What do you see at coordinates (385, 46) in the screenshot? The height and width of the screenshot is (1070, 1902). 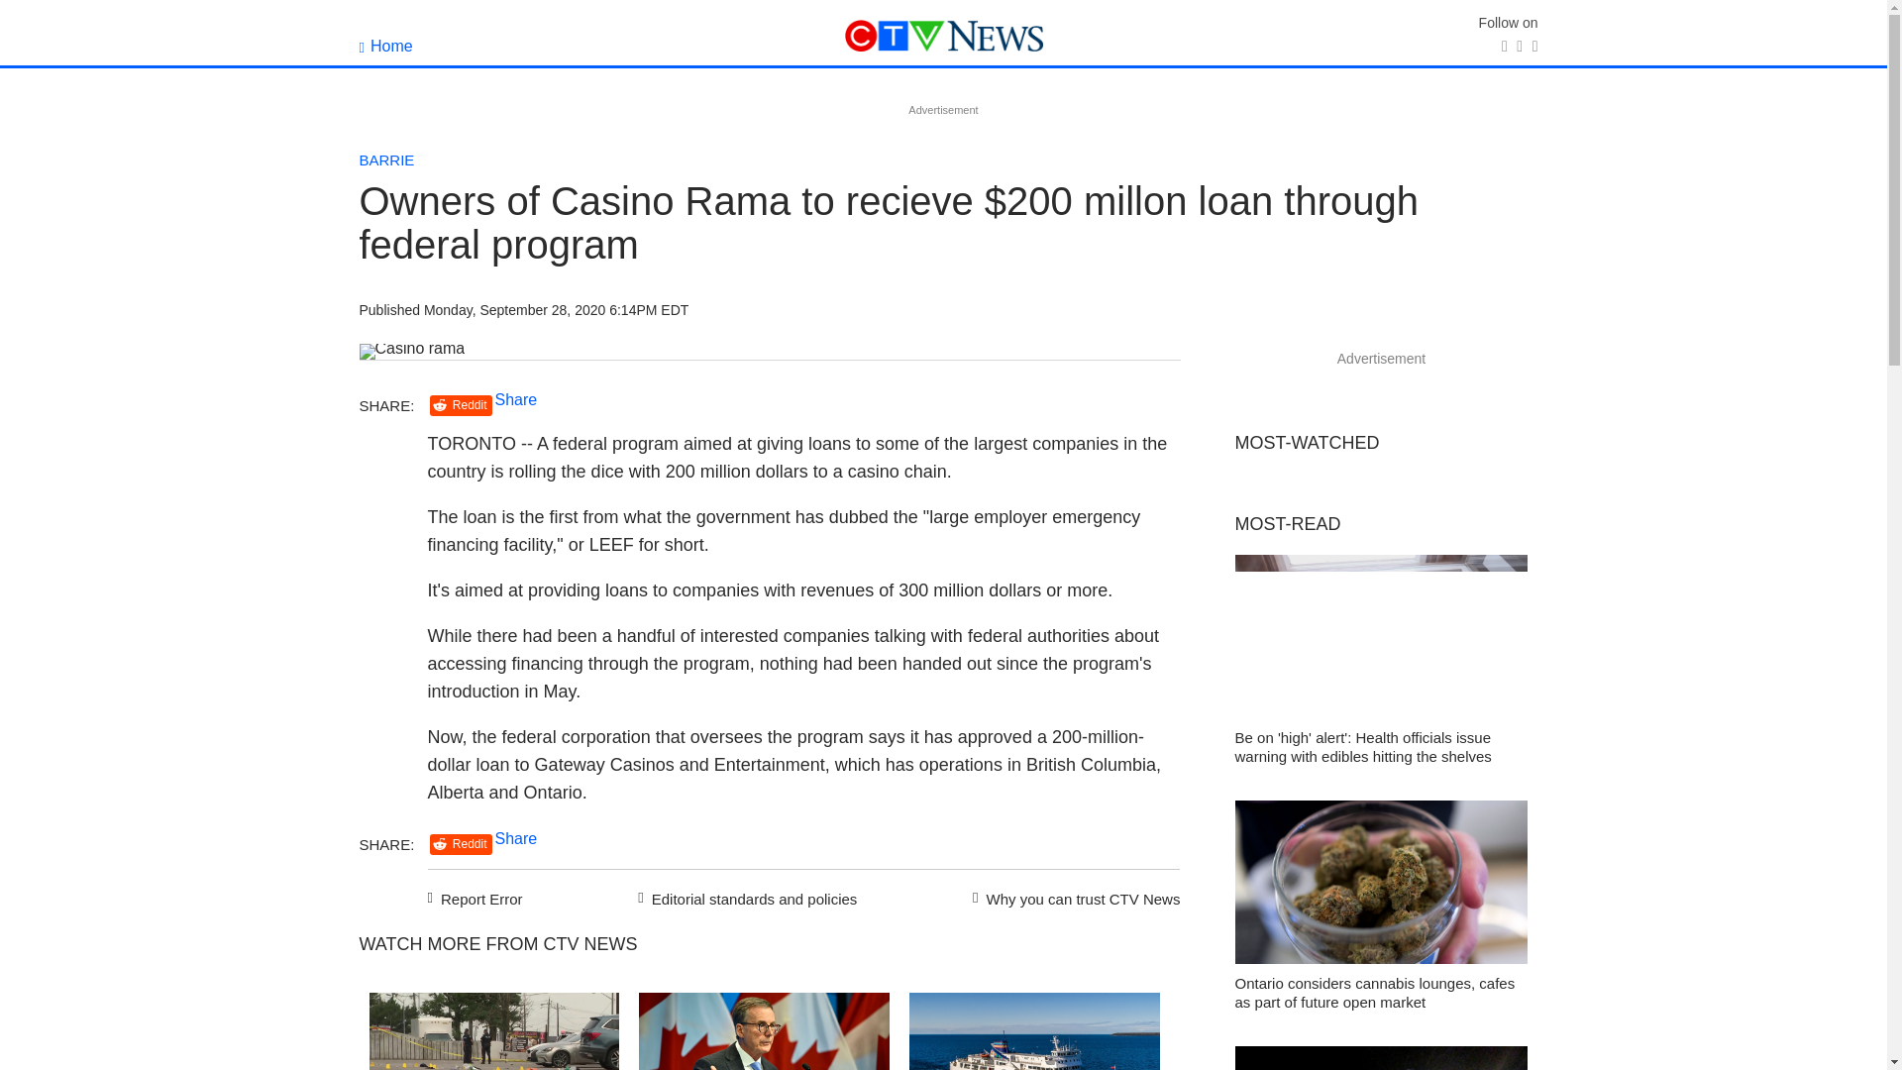 I see `Home` at bounding box center [385, 46].